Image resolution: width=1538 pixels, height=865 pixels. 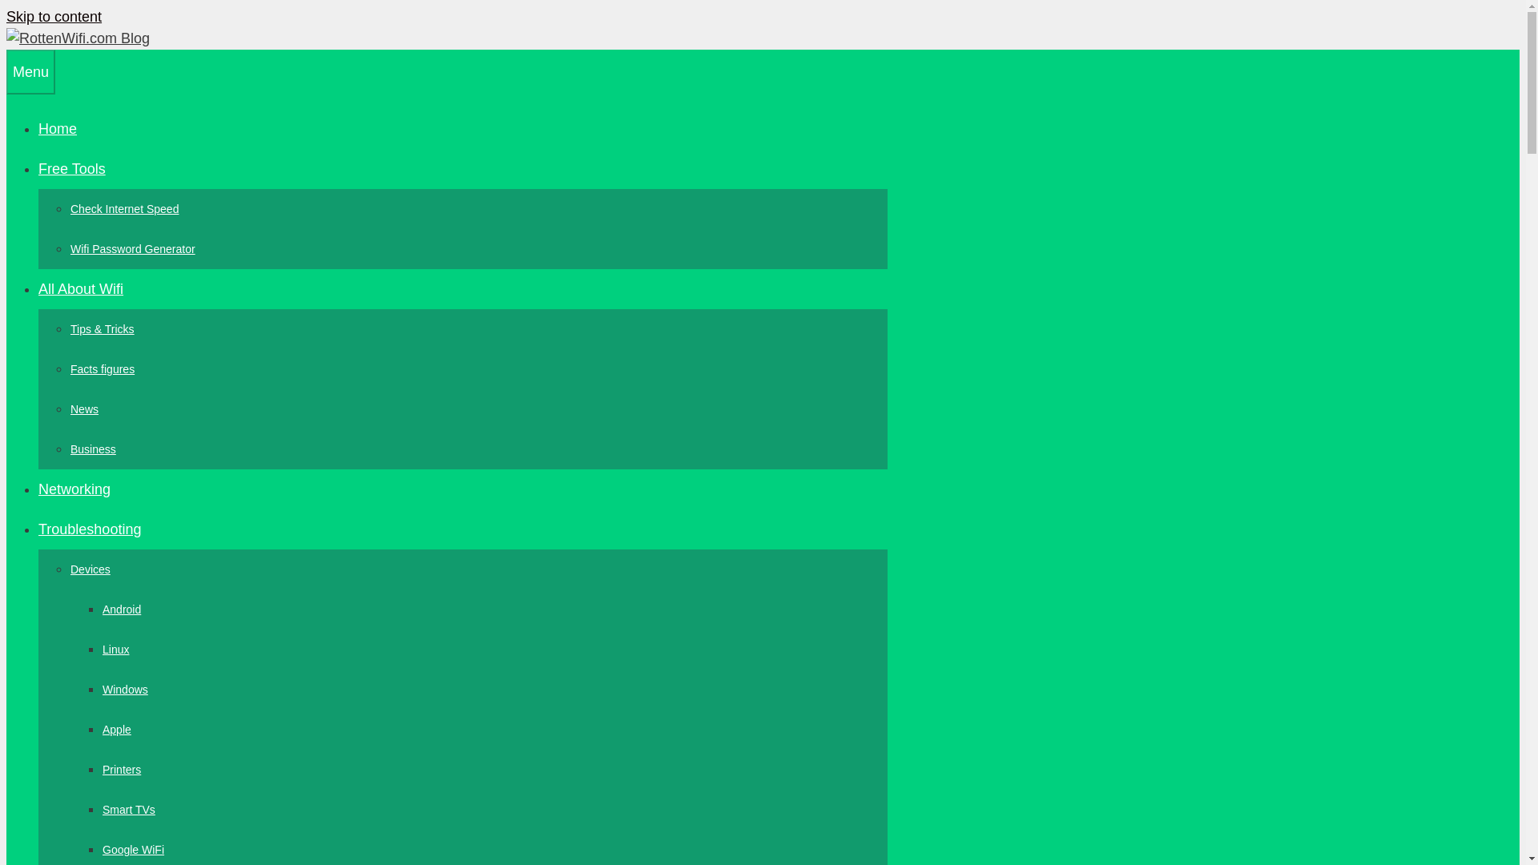 What do you see at coordinates (125, 690) in the screenshot?
I see `Windows` at bounding box center [125, 690].